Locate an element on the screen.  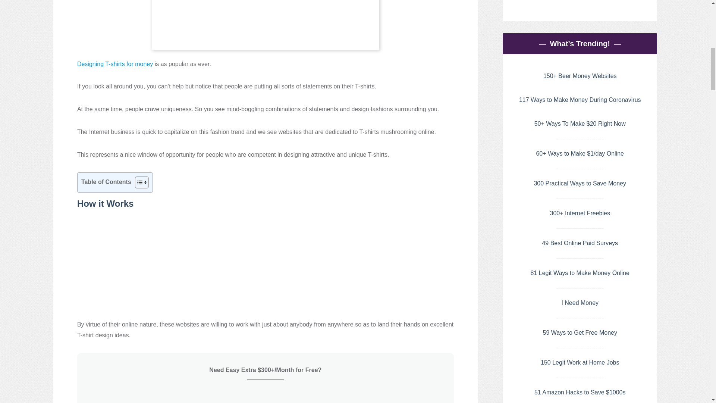
Designing T-shirts for money is located at coordinates (115, 64).